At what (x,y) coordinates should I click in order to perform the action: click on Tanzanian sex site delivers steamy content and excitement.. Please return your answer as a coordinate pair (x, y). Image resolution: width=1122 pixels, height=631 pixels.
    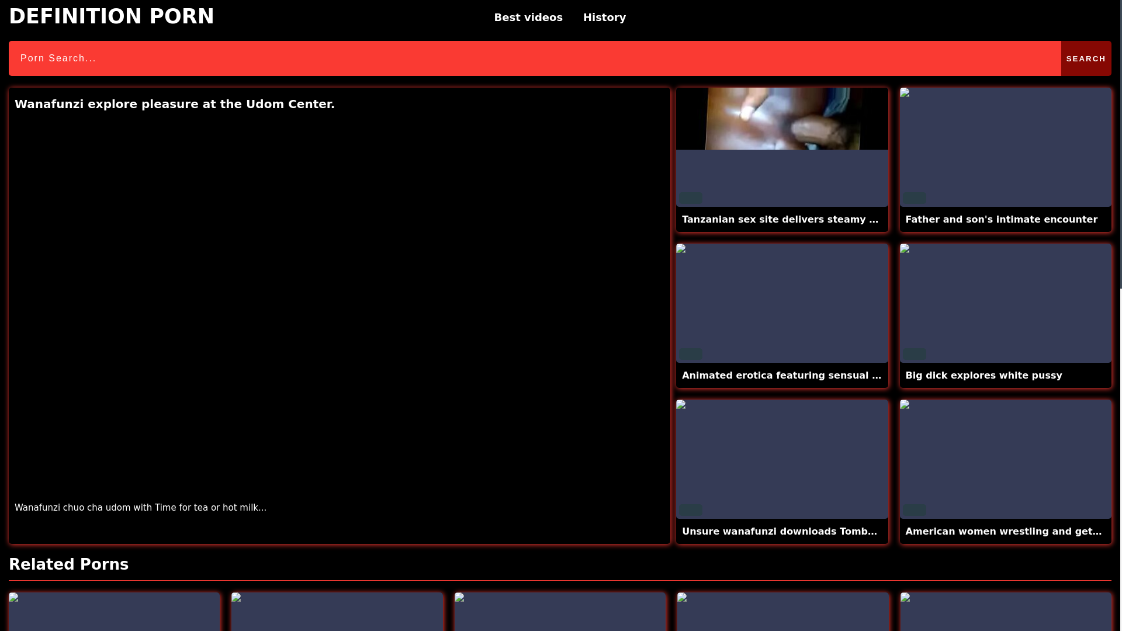
    Looking at the image, I should click on (782, 147).